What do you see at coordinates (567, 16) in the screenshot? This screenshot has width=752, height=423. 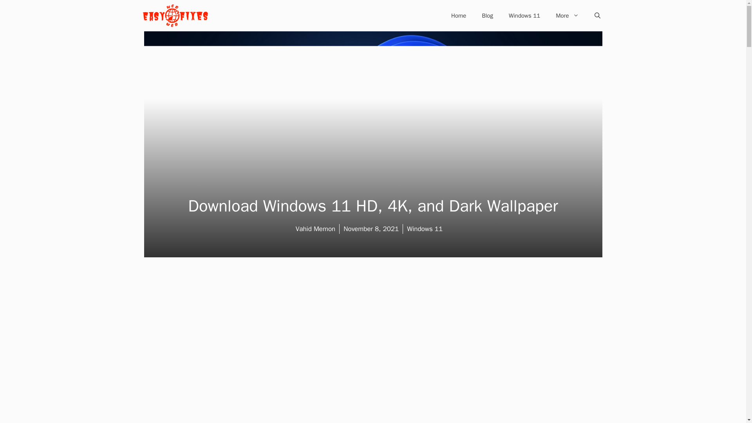 I see `More` at bounding box center [567, 16].